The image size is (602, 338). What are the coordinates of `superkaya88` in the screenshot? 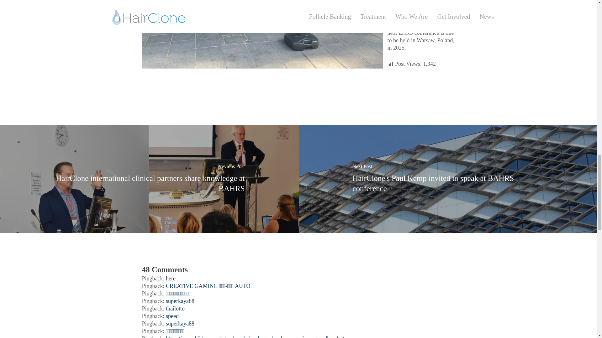 It's located at (180, 324).